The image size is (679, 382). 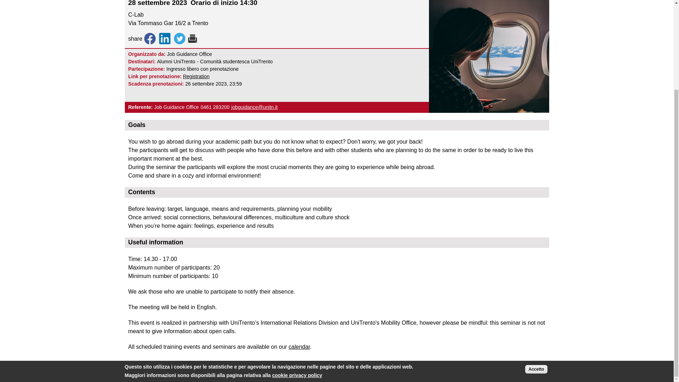 What do you see at coordinates (180, 38) in the screenshot?
I see `Share to Twitter` at bounding box center [180, 38].